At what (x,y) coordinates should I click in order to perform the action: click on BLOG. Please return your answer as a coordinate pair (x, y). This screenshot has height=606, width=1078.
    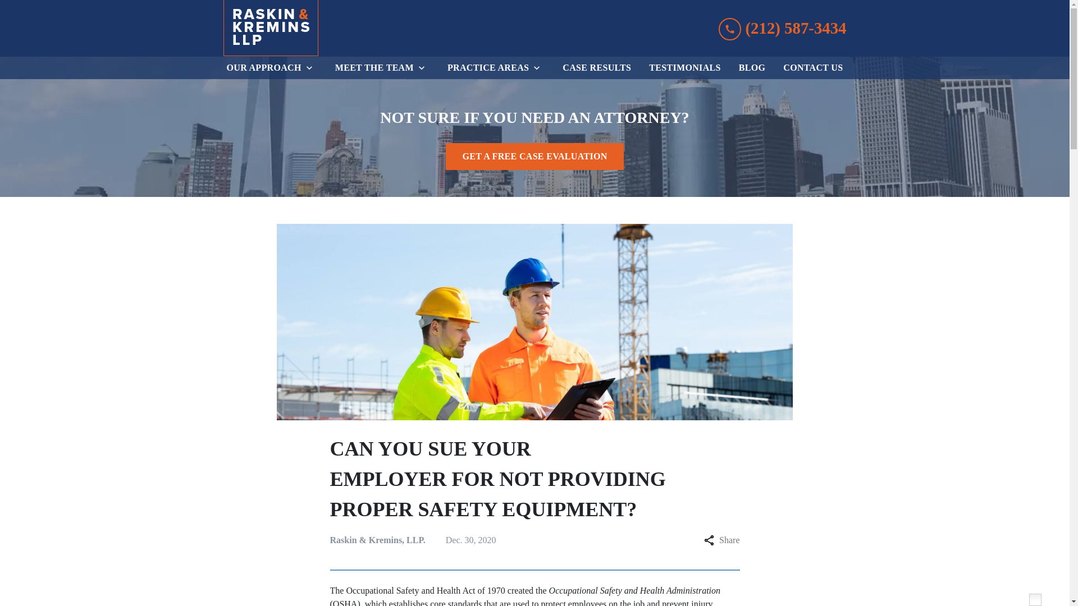
    Looking at the image, I should click on (752, 68).